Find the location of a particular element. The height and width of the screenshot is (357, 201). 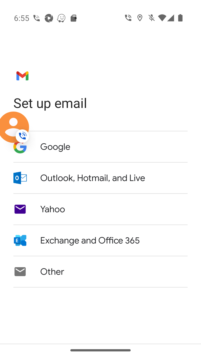

Exchange and Office 365 is located at coordinates (100, 240).